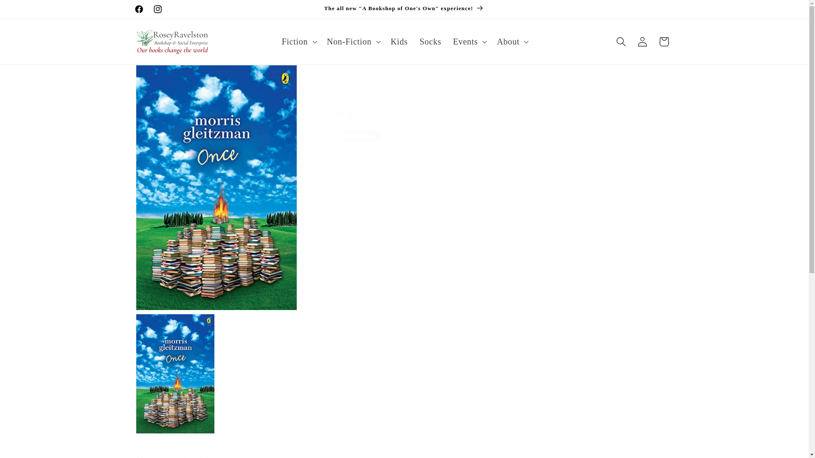 The width and height of the screenshot is (815, 458). What do you see at coordinates (157, 9) in the screenshot?
I see `Instagram` at bounding box center [157, 9].